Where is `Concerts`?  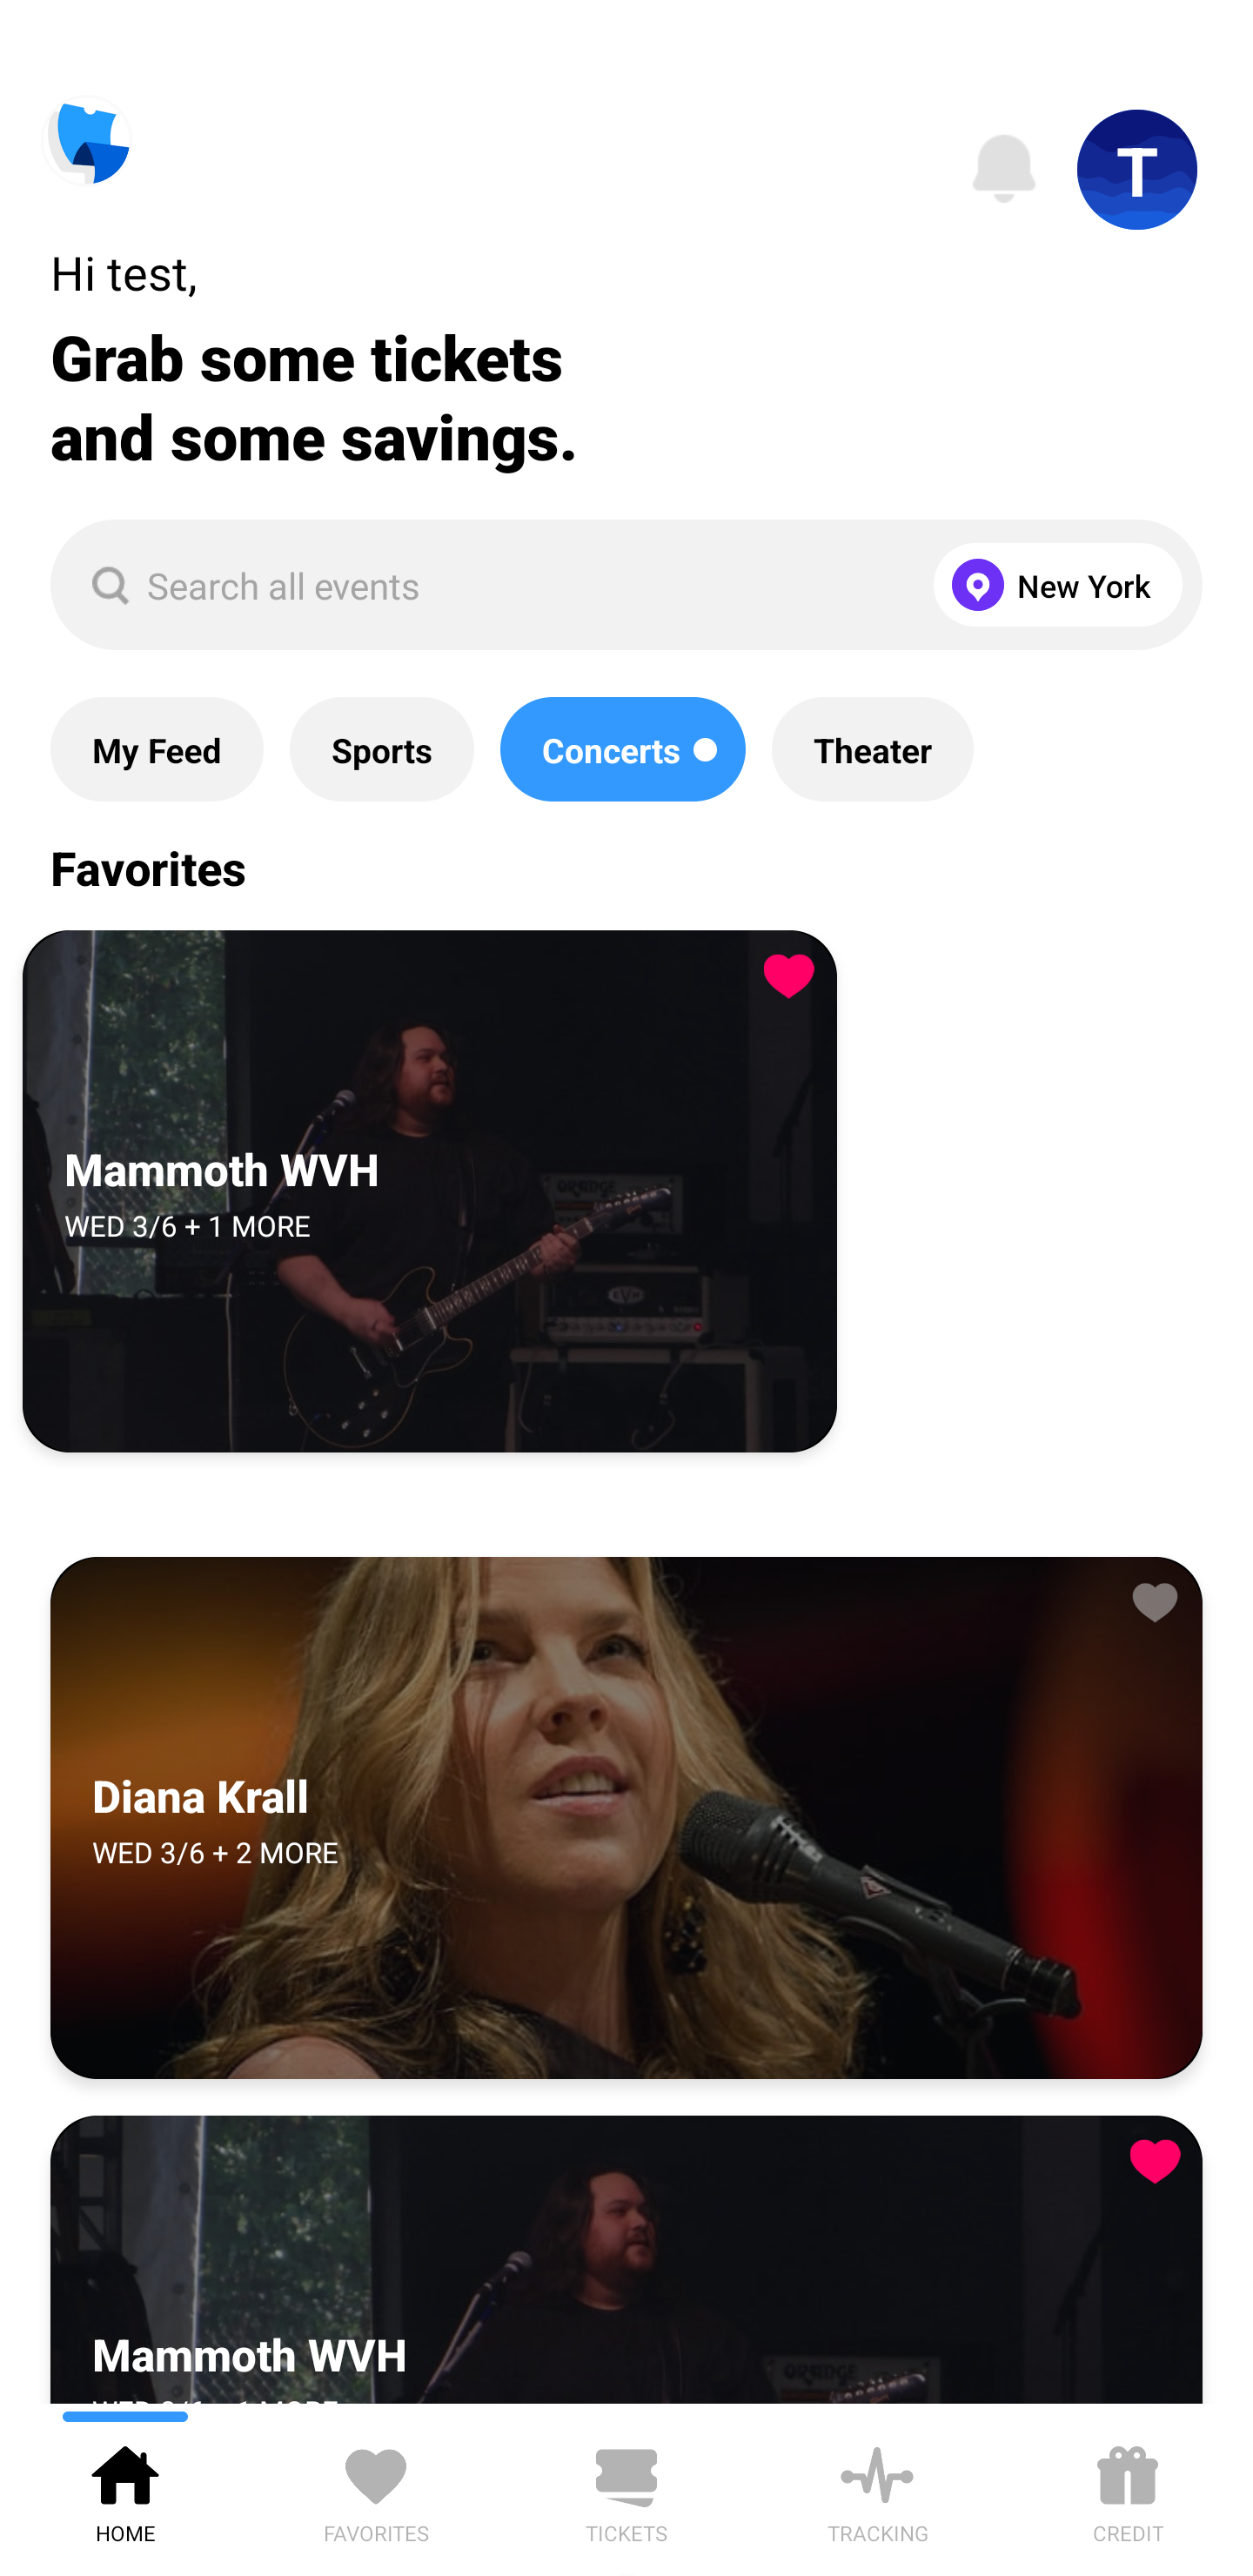
Concerts is located at coordinates (622, 749).